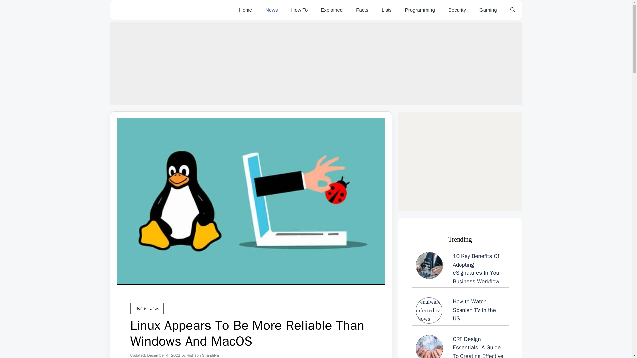 This screenshot has height=358, width=637. What do you see at coordinates (460, 310) in the screenshot?
I see `How to Watch Spanish TV in the US` at bounding box center [460, 310].